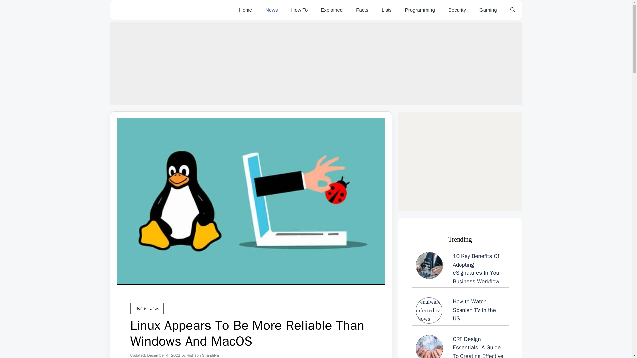 This screenshot has height=358, width=637. What do you see at coordinates (460, 310) in the screenshot?
I see `How to Watch Spanish TV in the US` at bounding box center [460, 310].